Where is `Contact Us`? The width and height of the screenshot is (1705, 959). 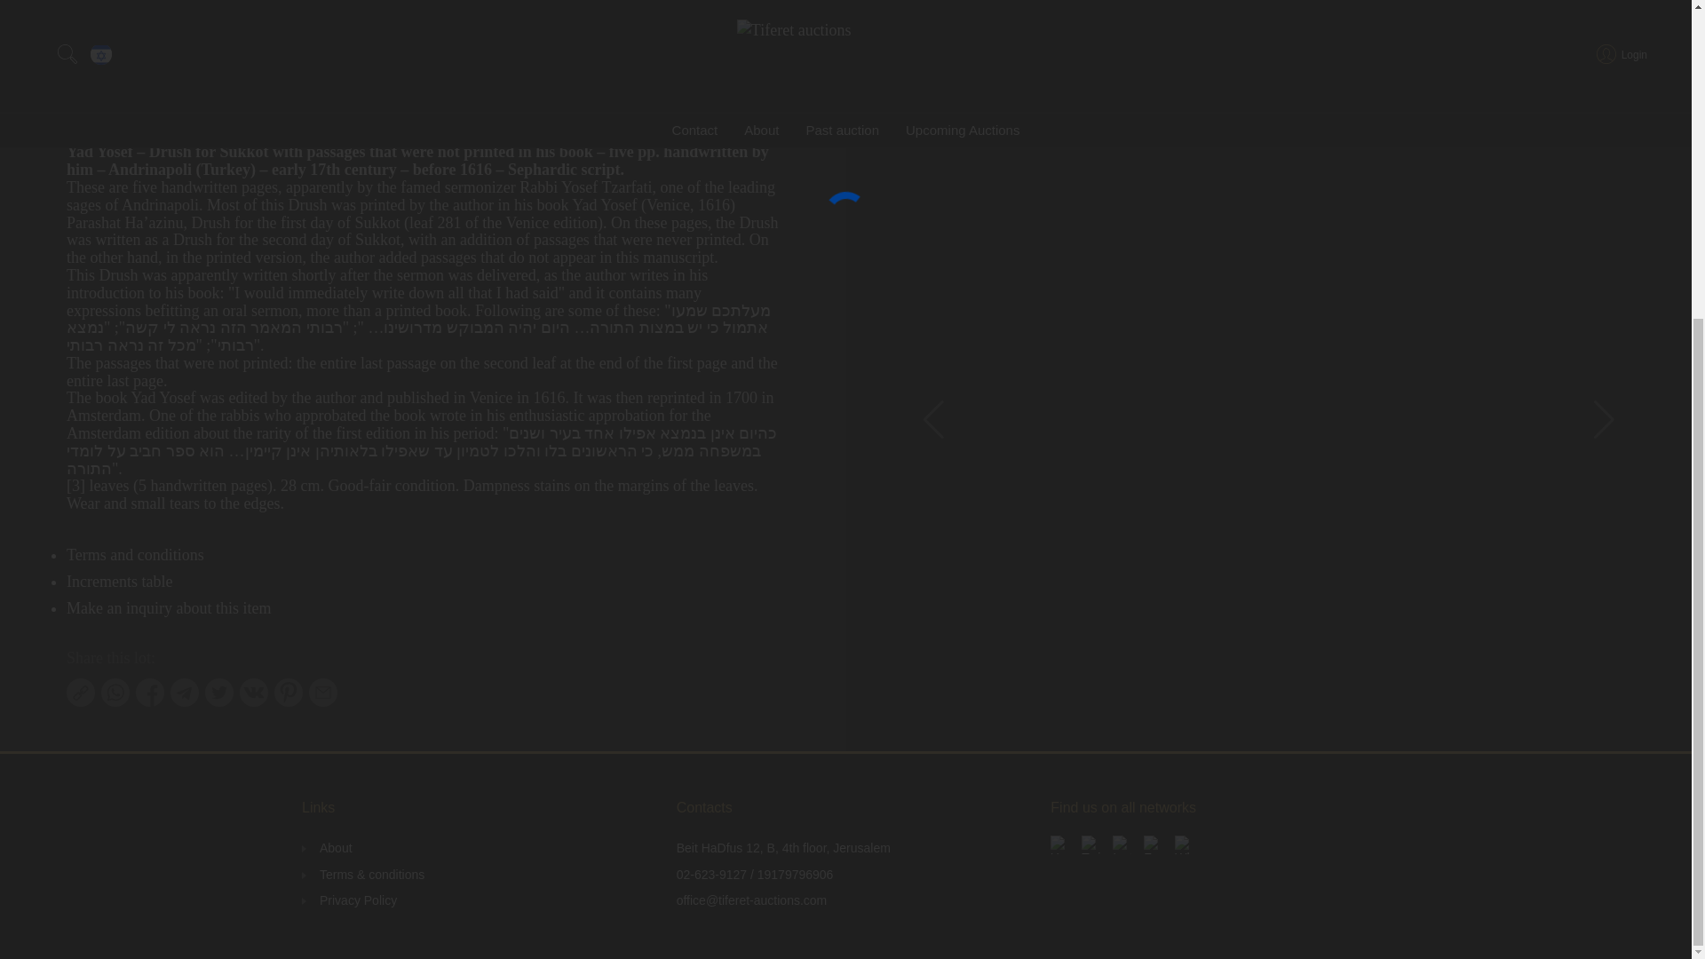 Contact Us is located at coordinates (707, 50).